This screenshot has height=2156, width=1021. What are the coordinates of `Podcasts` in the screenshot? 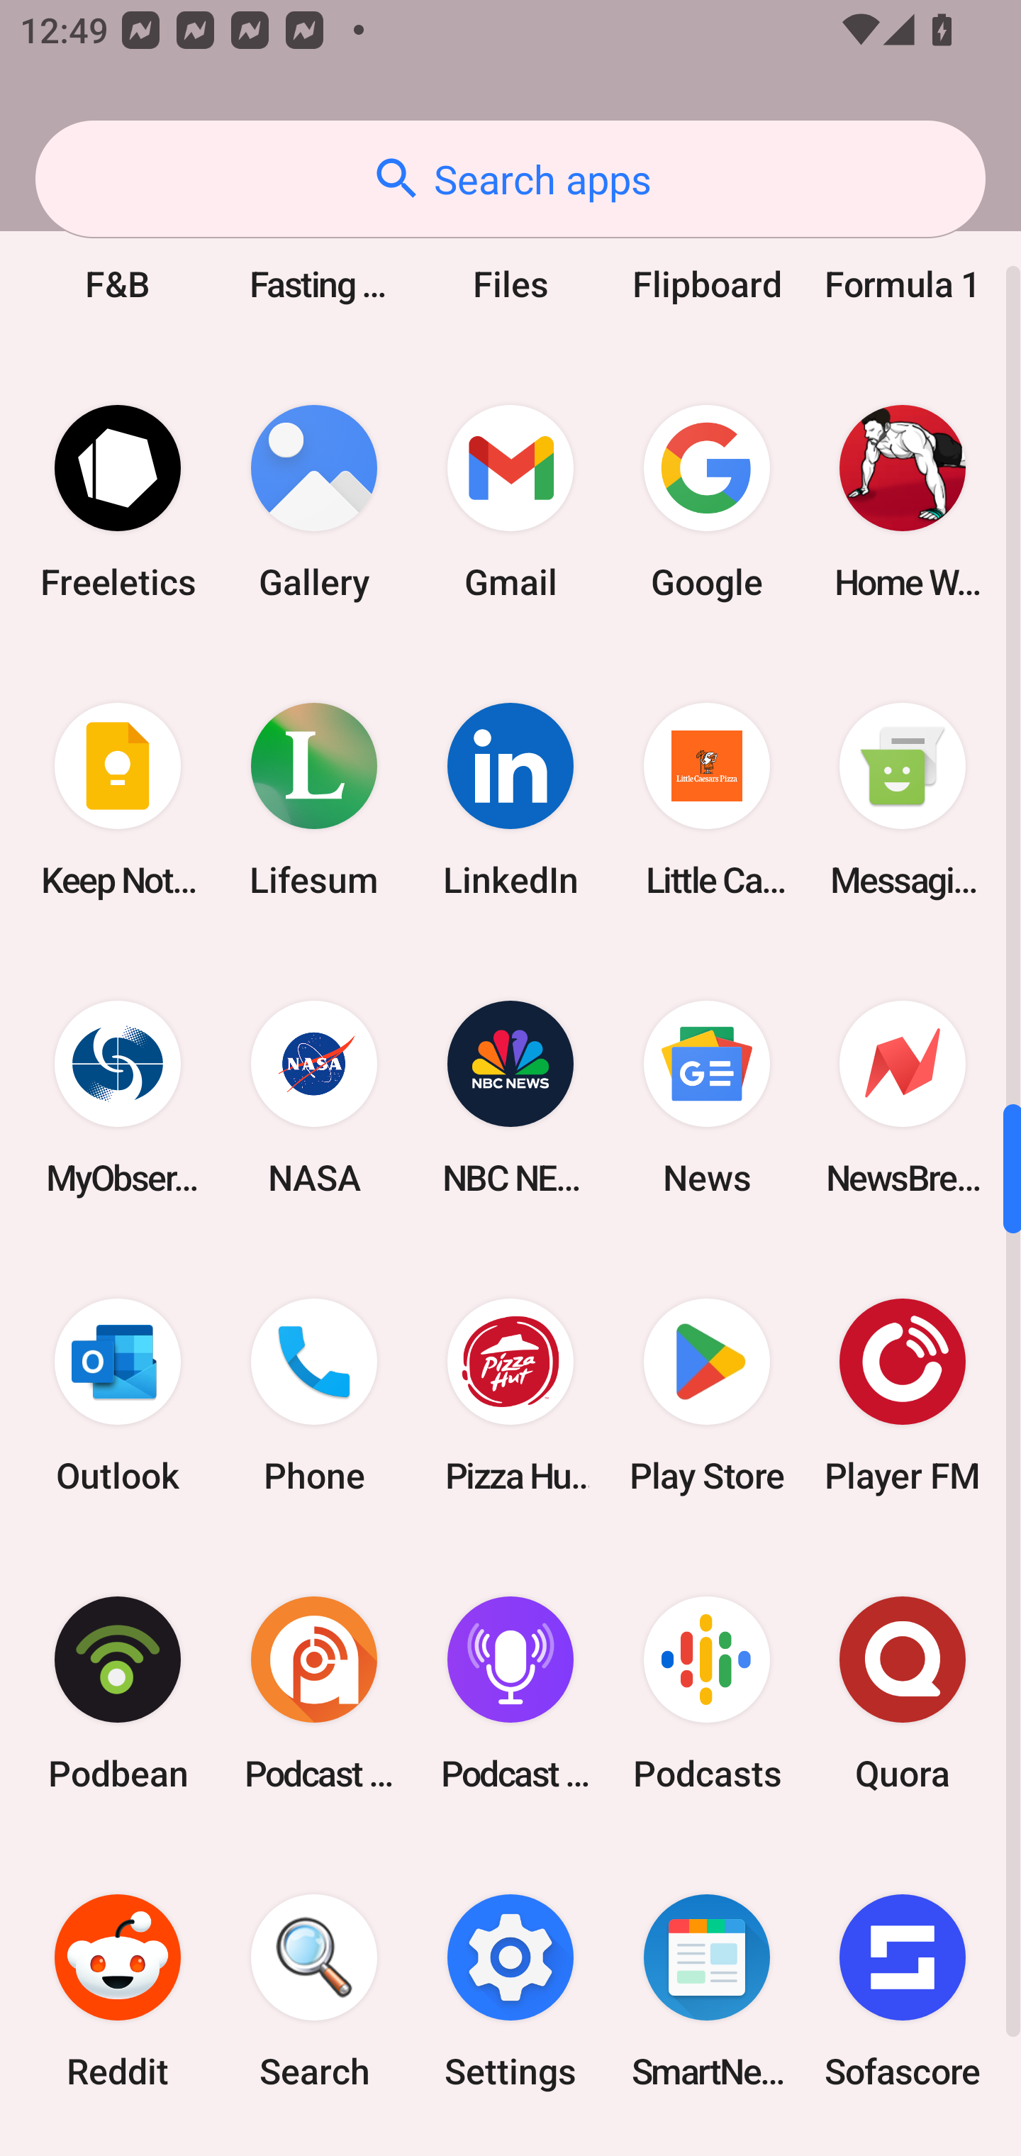 It's located at (706, 1694).